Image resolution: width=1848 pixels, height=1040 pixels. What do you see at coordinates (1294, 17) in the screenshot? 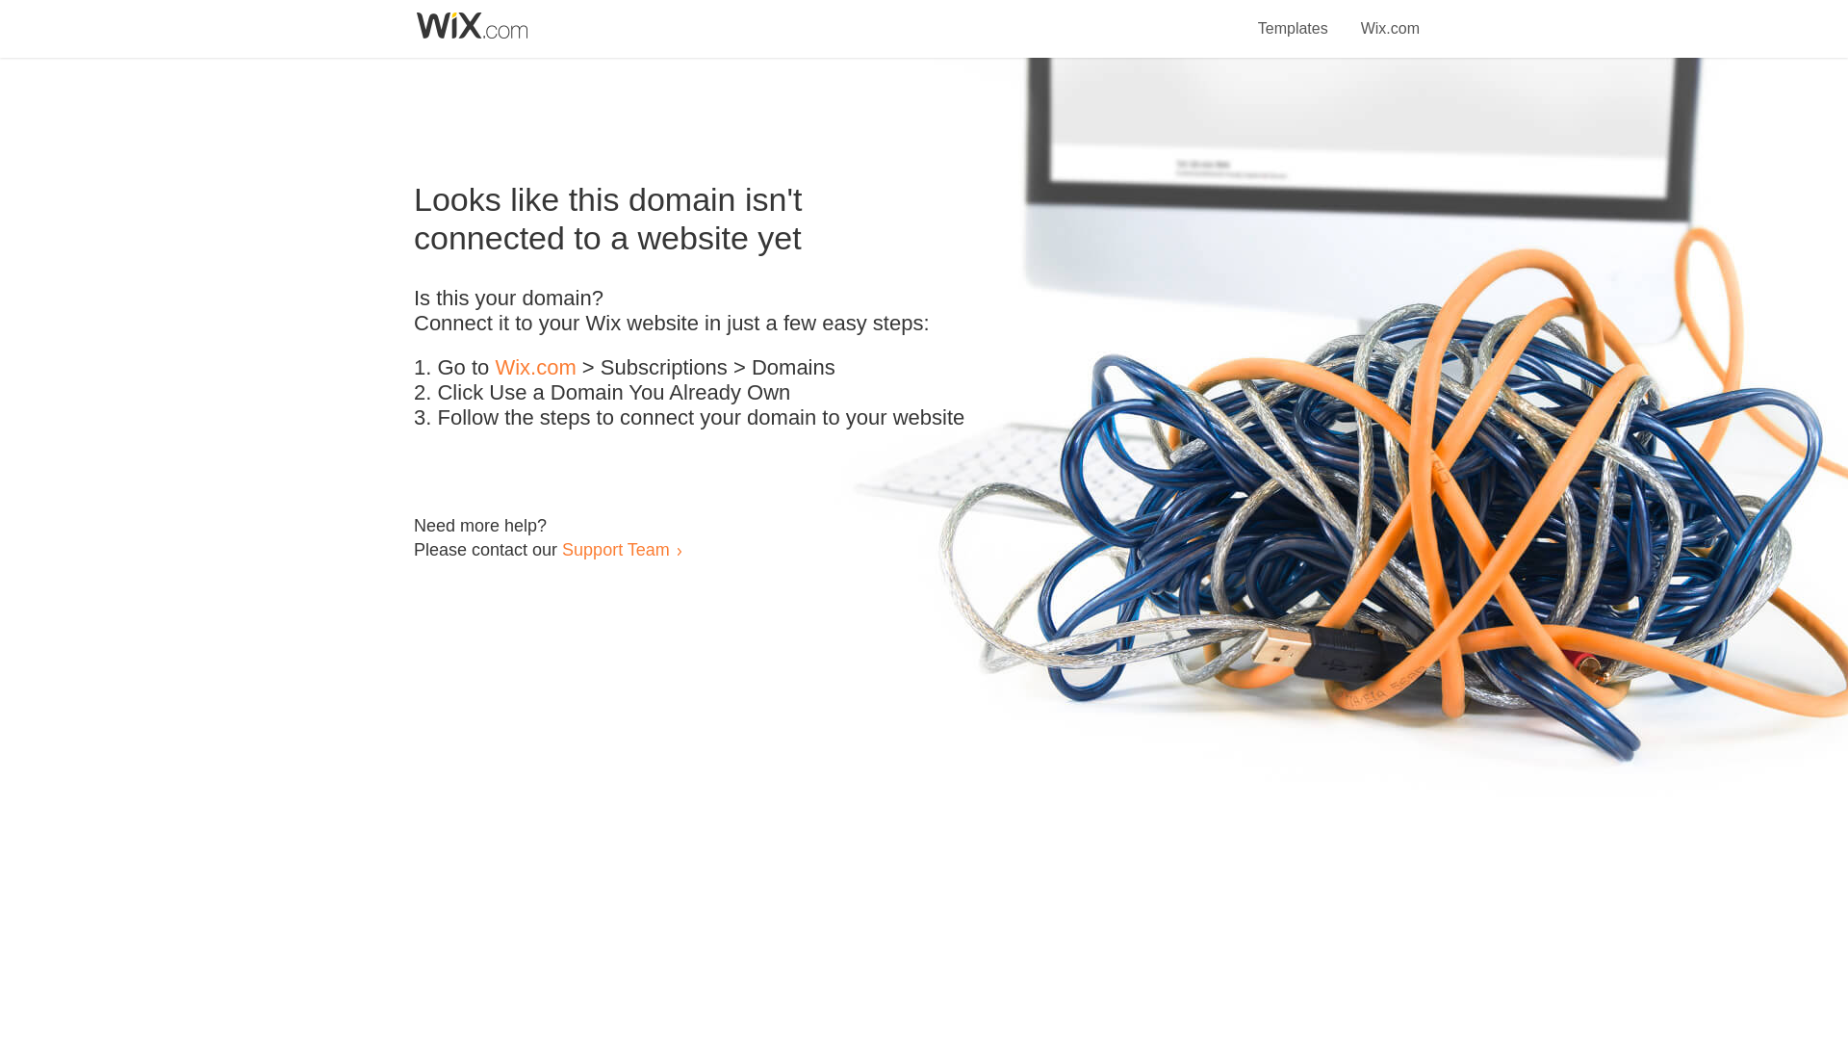
I see `Templates` at bounding box center [1294, 17].